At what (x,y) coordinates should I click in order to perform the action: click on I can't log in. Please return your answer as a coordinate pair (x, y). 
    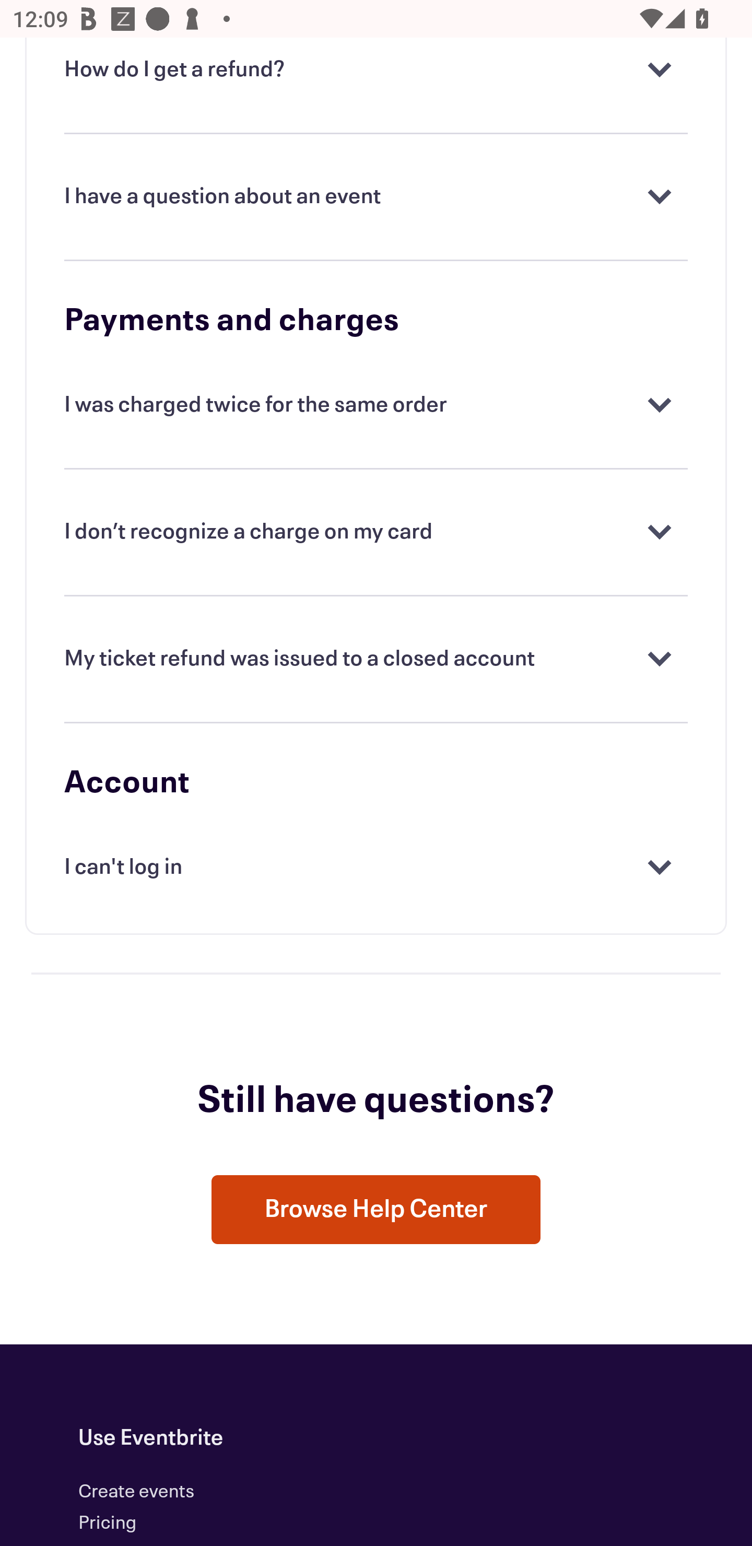
    Looking at the image, I should click on (376, 869).